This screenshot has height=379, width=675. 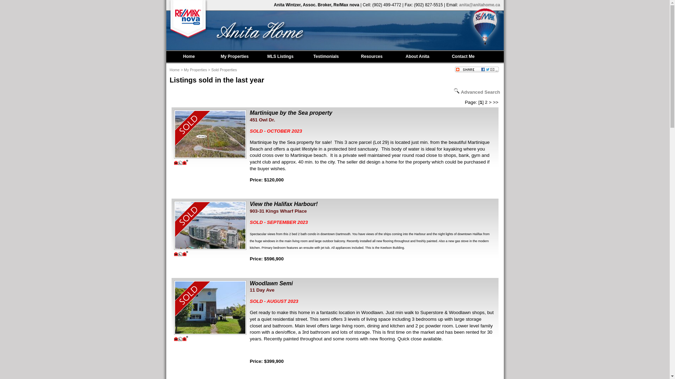 I want to click on Anita Wintzer | 11 Day Ave, so click(x=210, y=307).